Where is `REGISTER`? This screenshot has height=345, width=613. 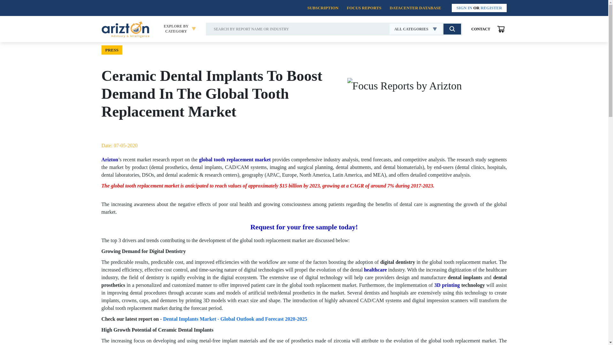 REGISTER is located at coordinates (491, 8).